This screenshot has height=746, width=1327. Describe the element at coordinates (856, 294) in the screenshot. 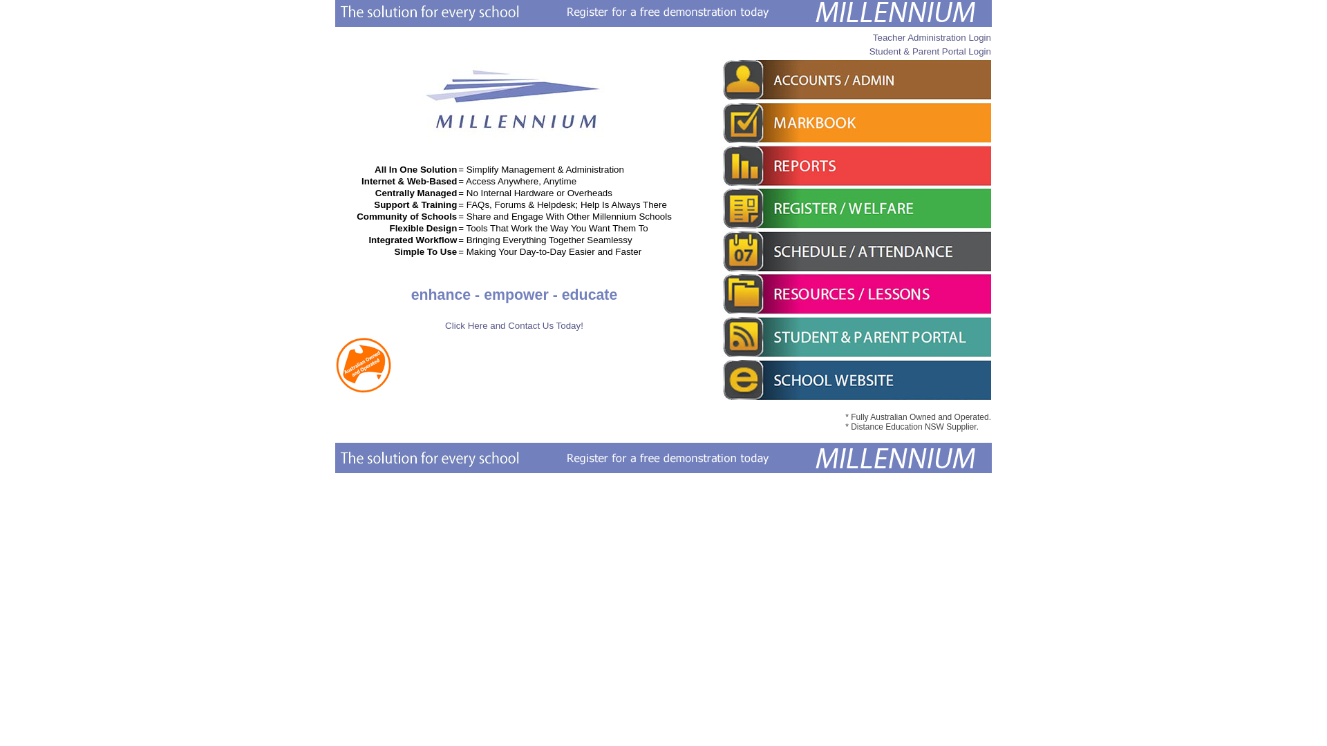

I see `Resources / Calendar` at that location.